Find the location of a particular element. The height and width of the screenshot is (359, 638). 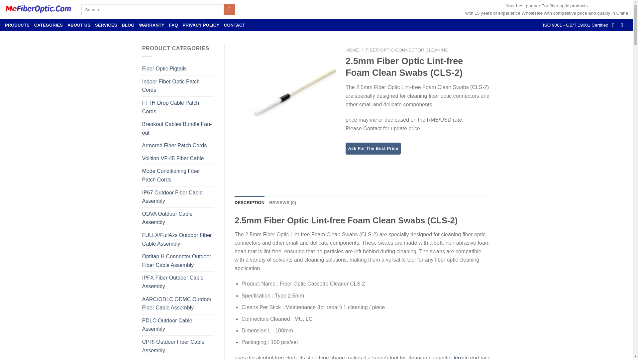

ferrule is located at coordinates (461, 357).